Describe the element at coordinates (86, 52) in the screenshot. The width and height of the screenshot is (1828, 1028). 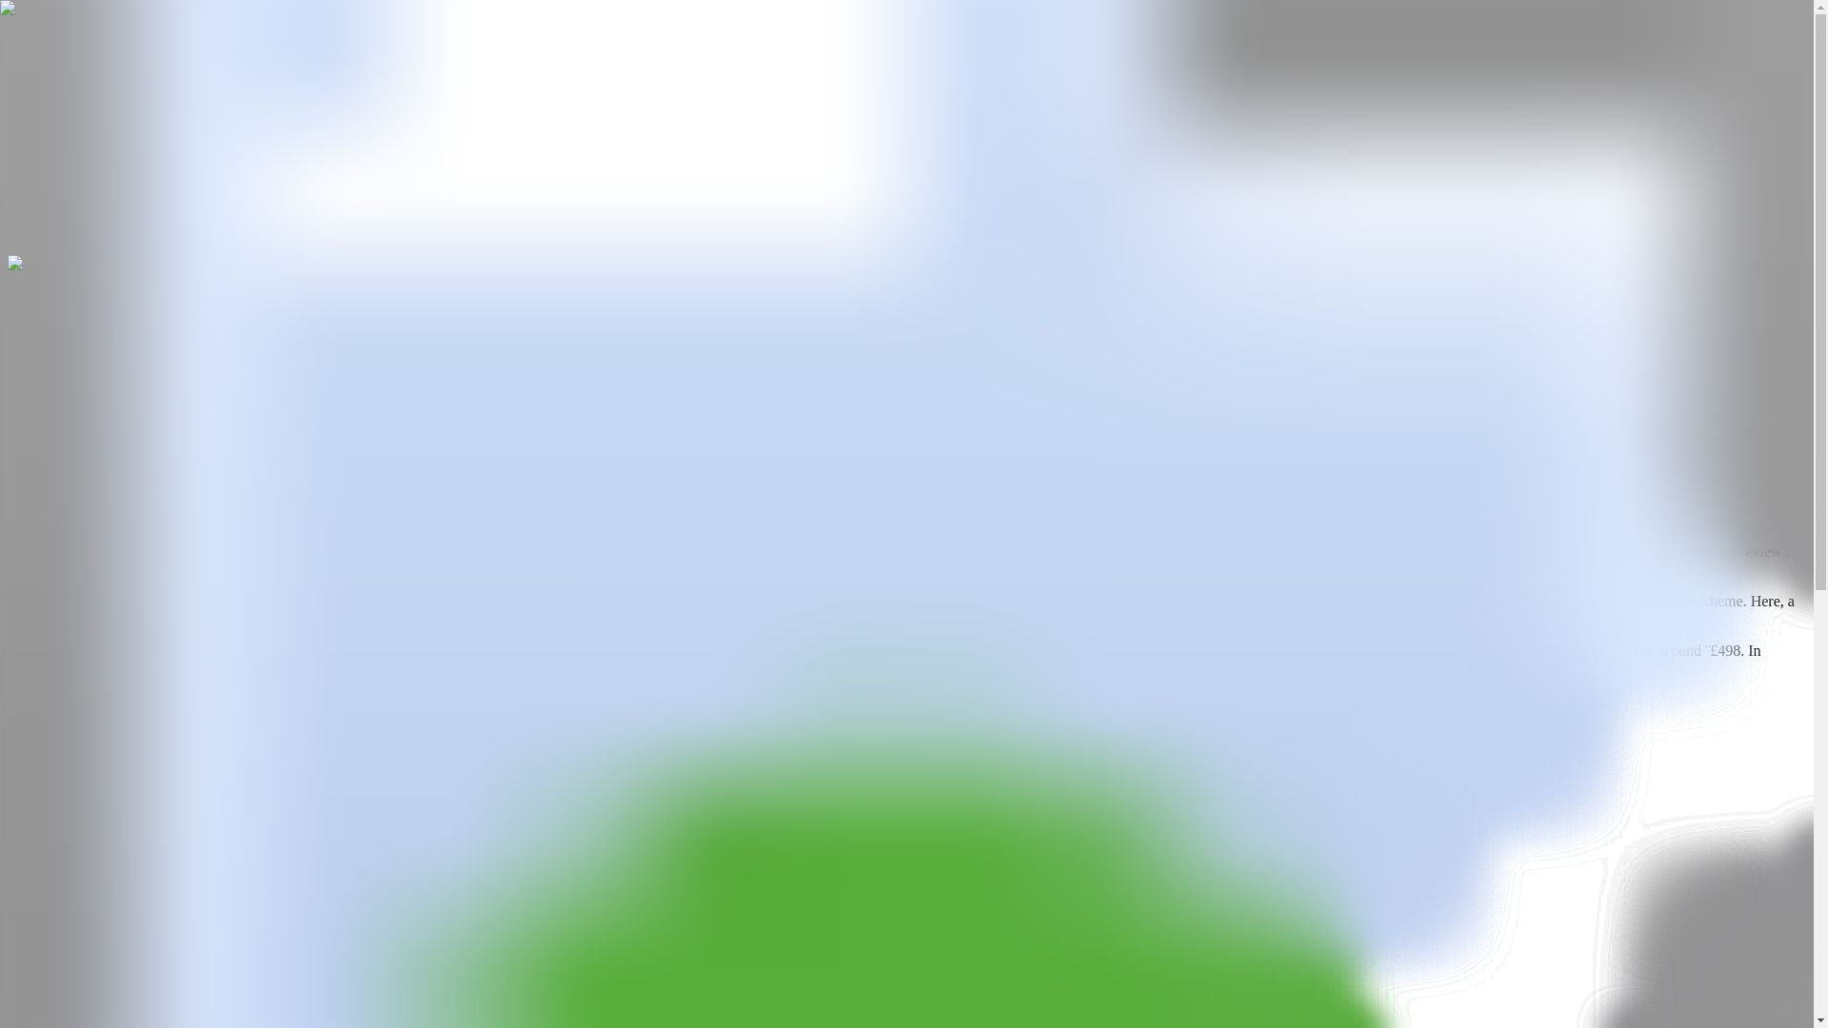
I see `Homes For Sale` at that location.